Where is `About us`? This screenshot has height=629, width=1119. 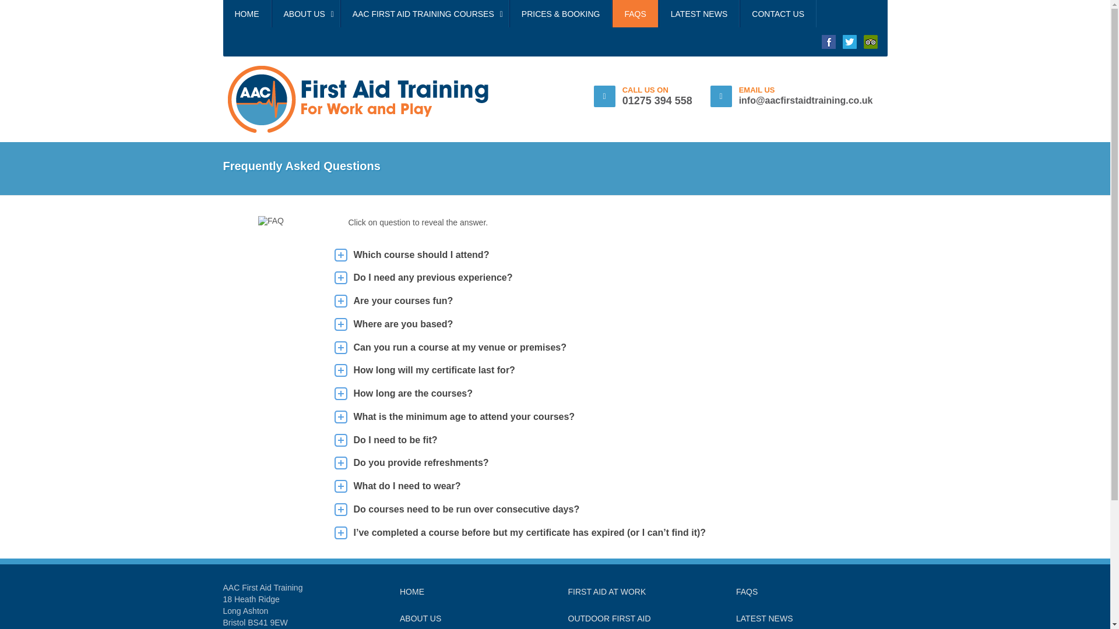
About us is located at coordinates (420, 619).